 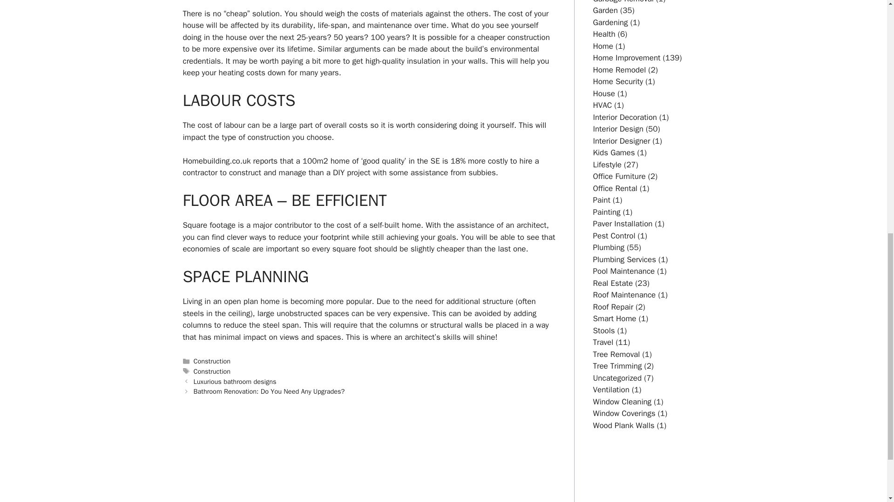 I want to click on Garbage Removal, so click(x=623, y=2).